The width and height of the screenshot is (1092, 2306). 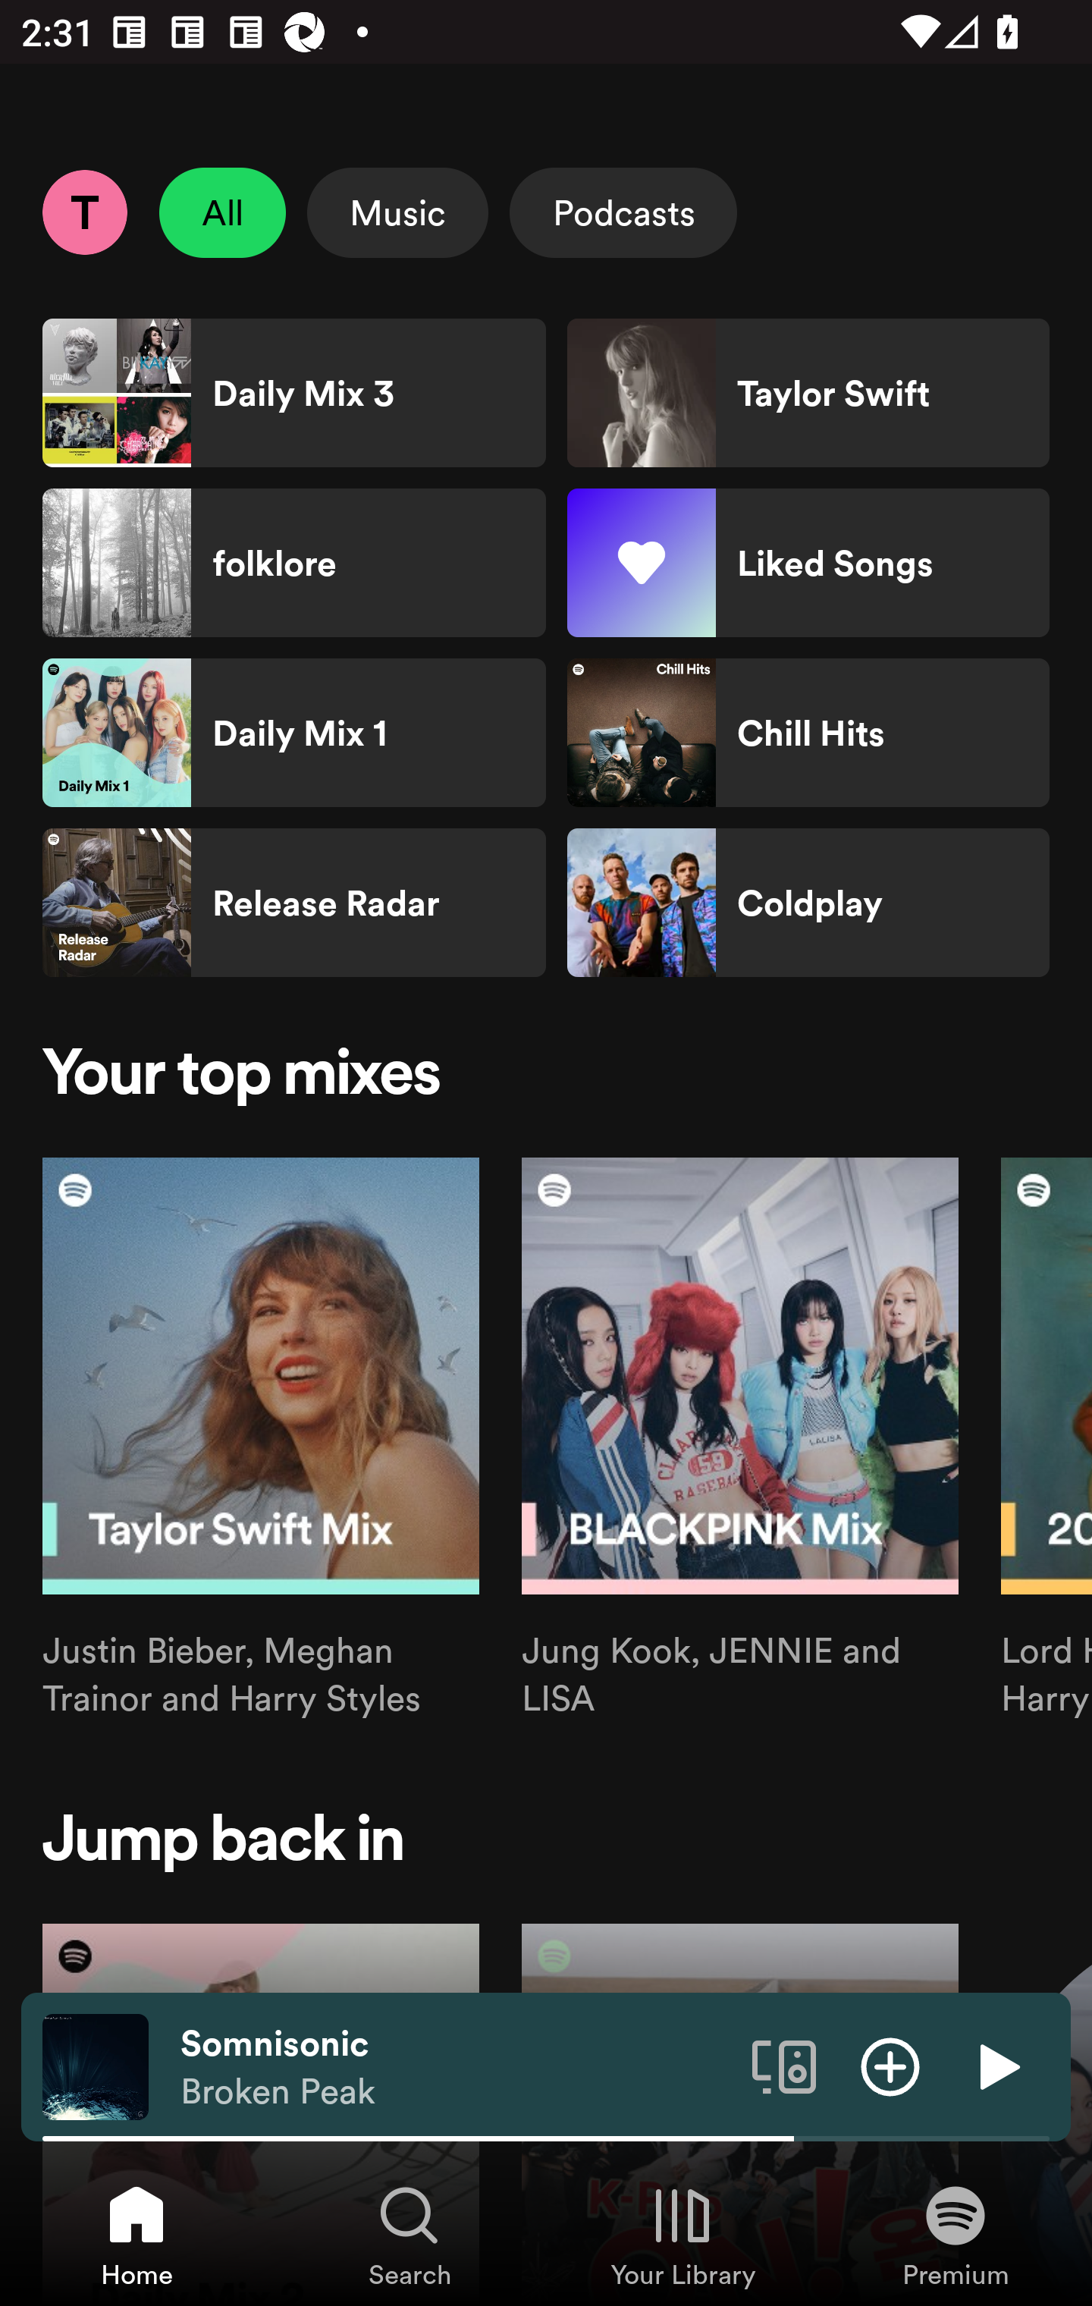 What do you see at coordinates (455, 2067) in the screenshot?
I see `Somnisonic Broken Peak` at bounding box center [455, 2067].